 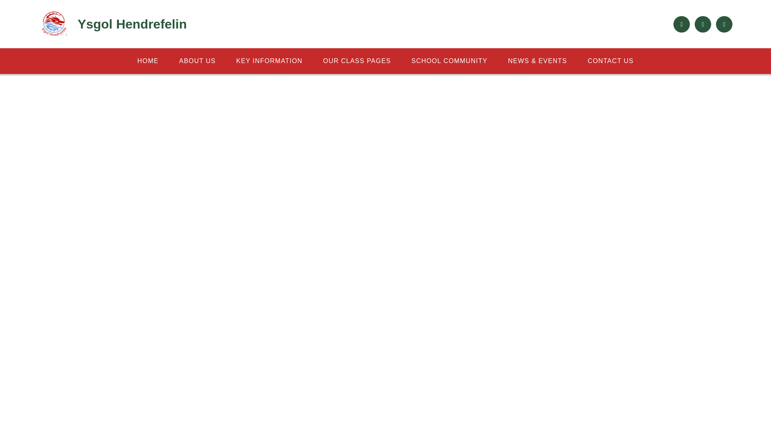 I want to click on ABOUT US, so click(x=197, y=61).